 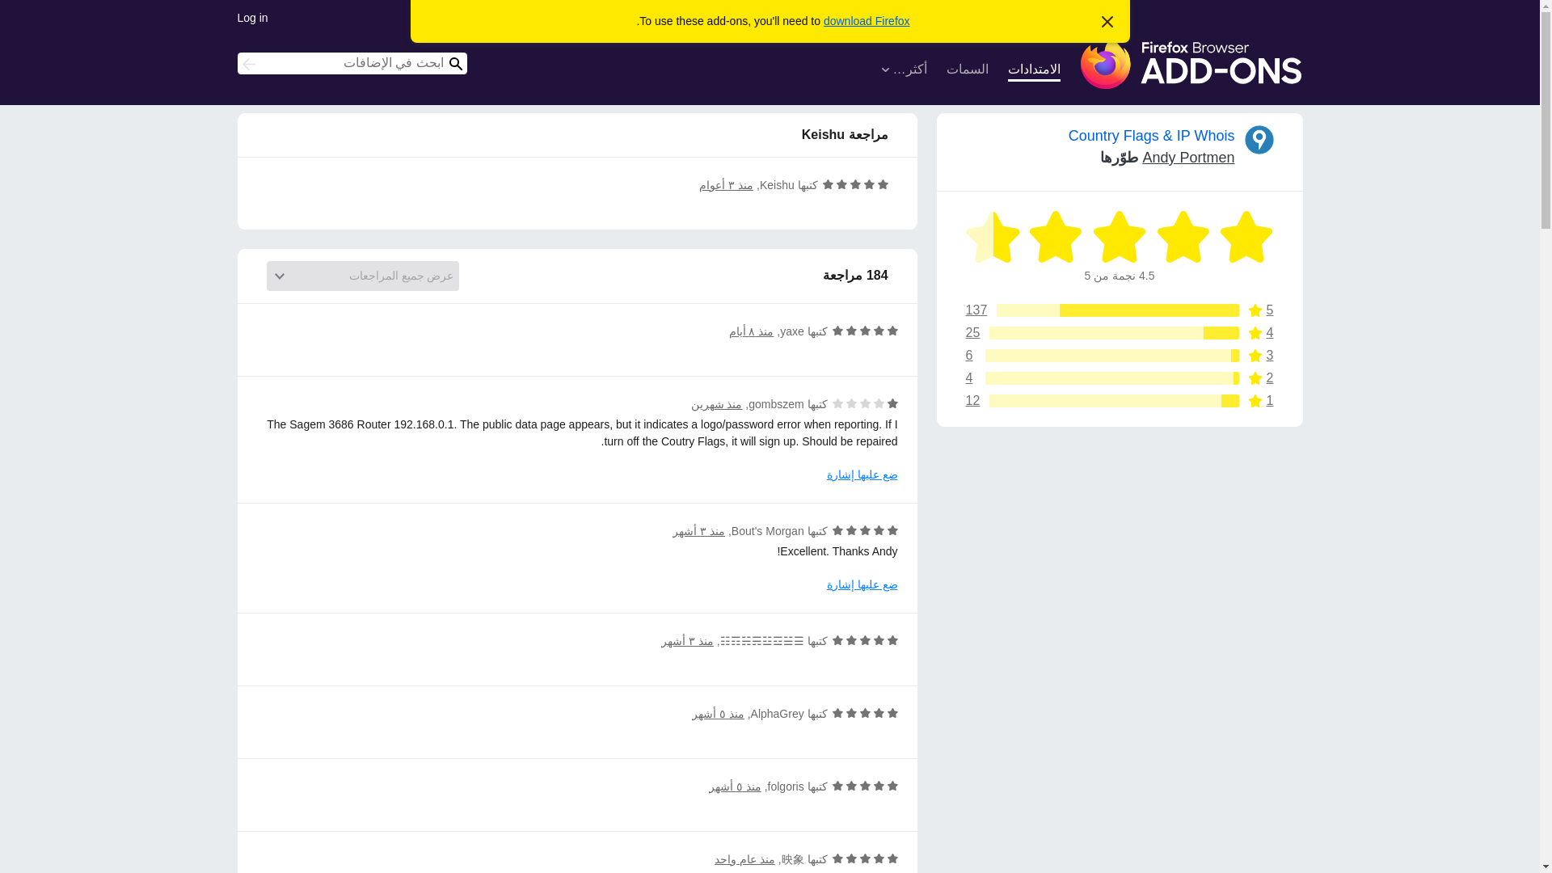 I want to click on Read all 4 two-star reviews, so click(x=1120, y=310).